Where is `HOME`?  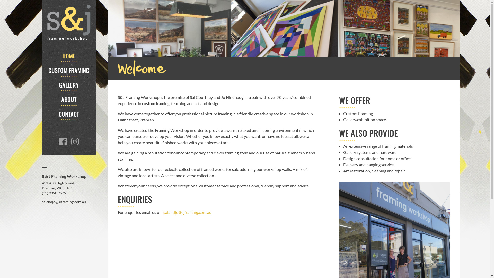 HOME is located at coordinates (69, 56).